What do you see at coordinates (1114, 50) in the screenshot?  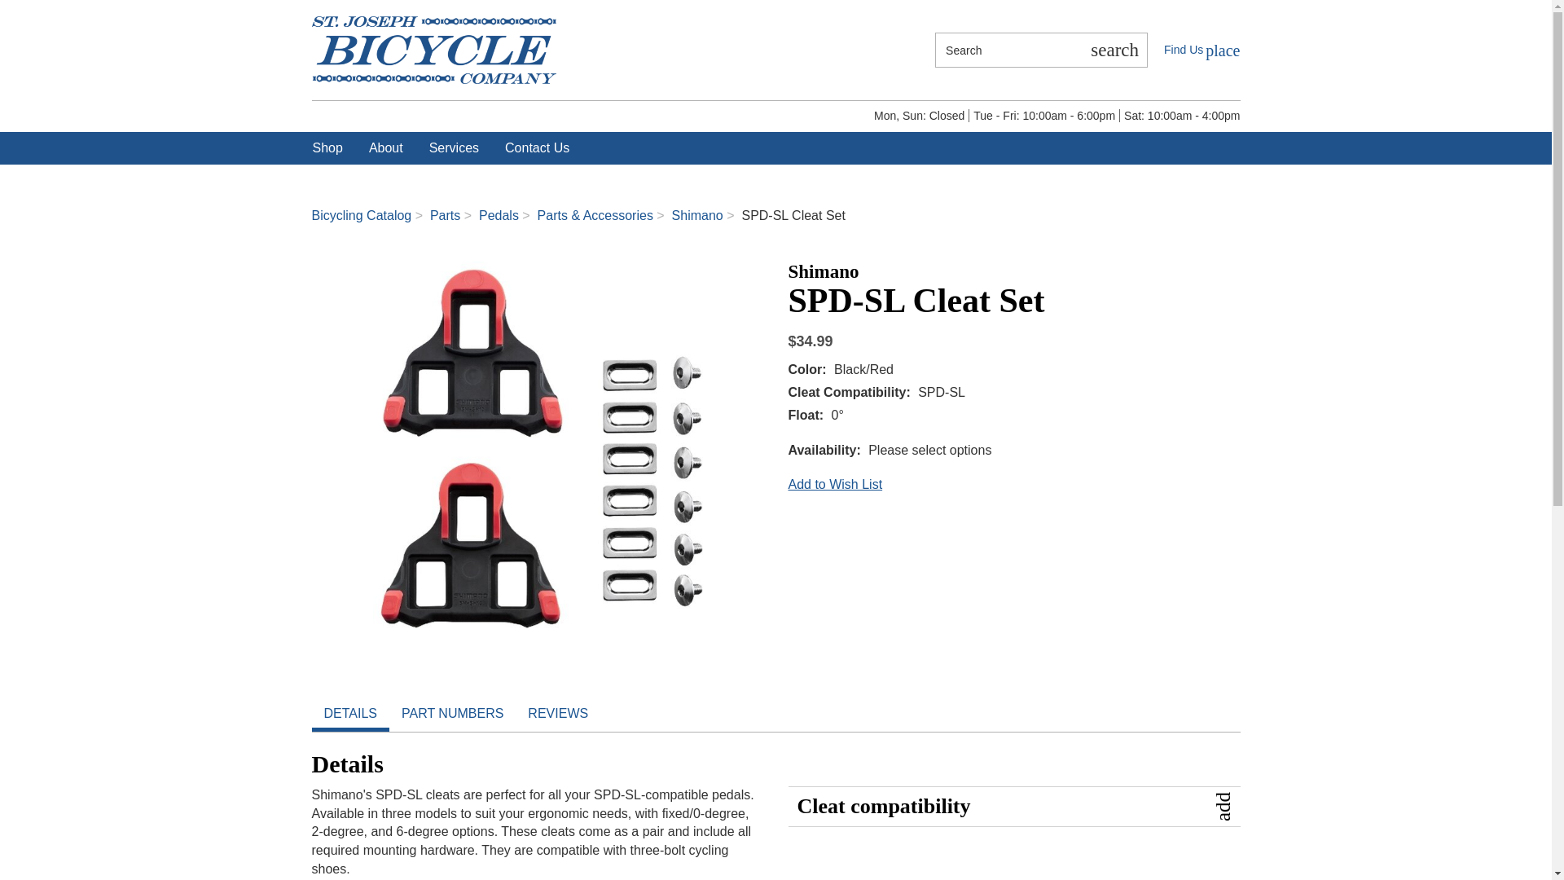 I see `Search` at bounding box center [1114, 50].